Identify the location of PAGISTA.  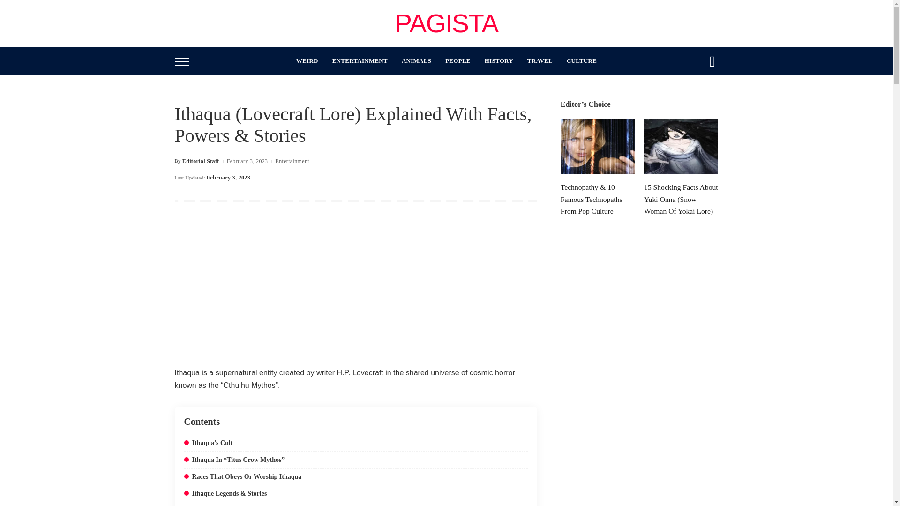
(446, 23).